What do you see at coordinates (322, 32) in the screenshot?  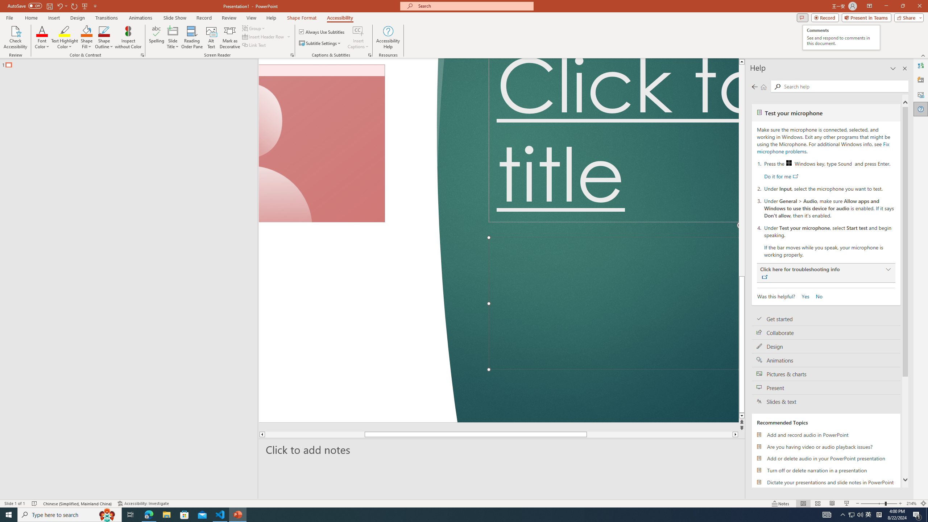 I see `Save` at bounding box center [322, 32].